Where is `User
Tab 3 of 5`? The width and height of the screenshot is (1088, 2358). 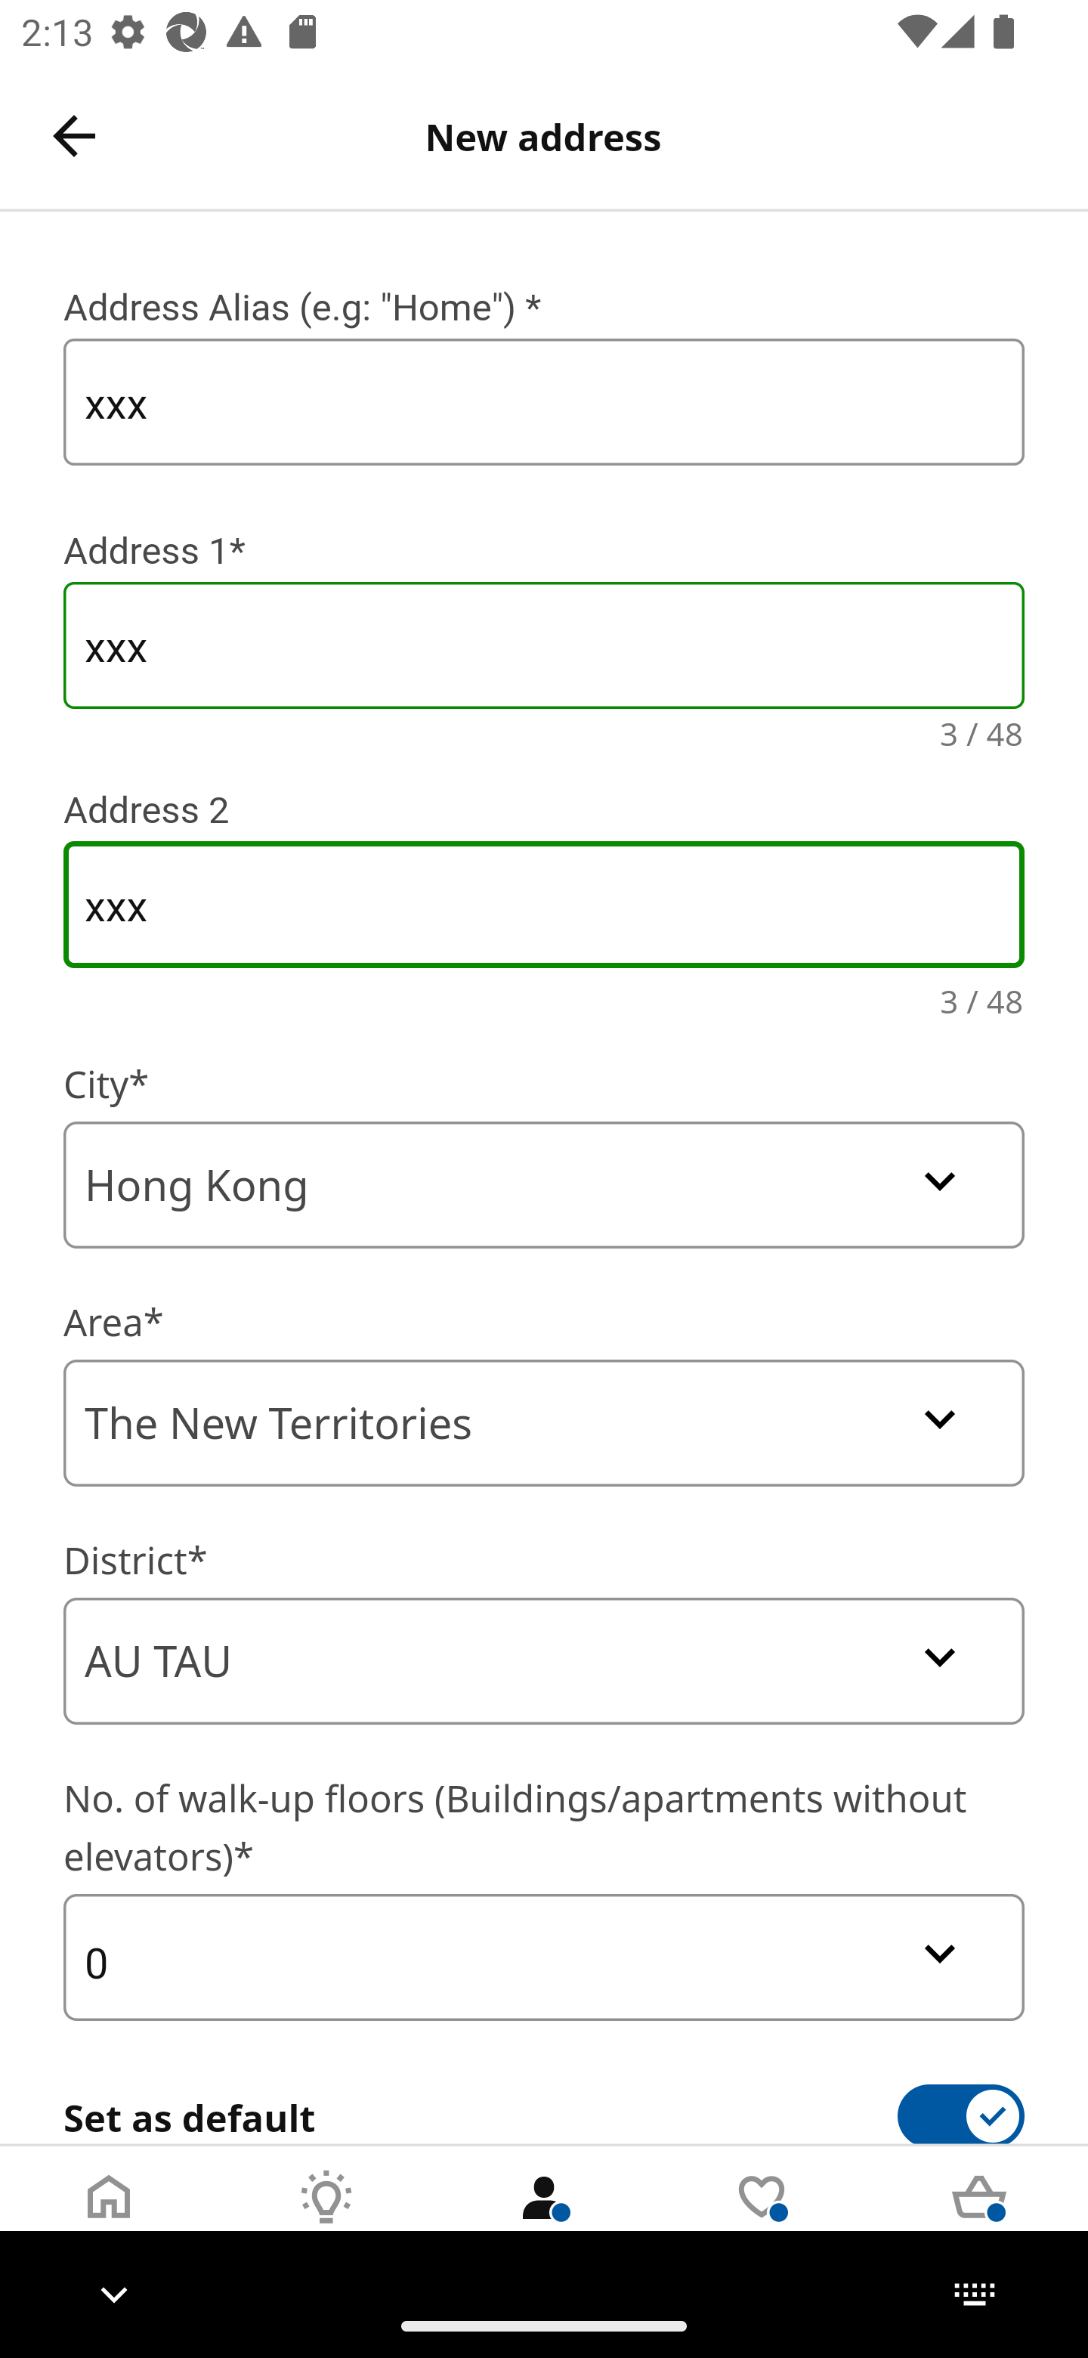
User
Tab 3 of 5 is located at coordinates (544, 2220).